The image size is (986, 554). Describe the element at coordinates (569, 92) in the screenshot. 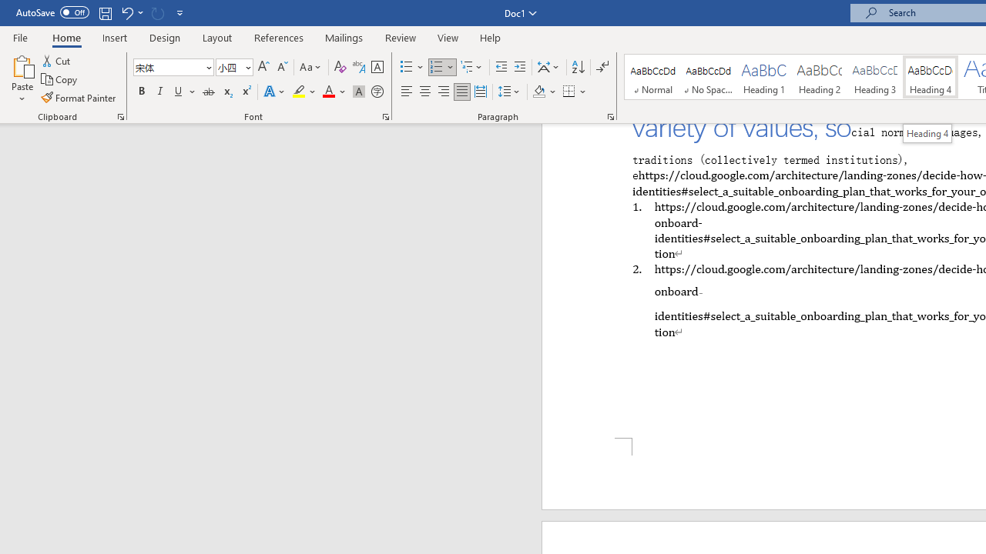

I see `Borders` at that location.